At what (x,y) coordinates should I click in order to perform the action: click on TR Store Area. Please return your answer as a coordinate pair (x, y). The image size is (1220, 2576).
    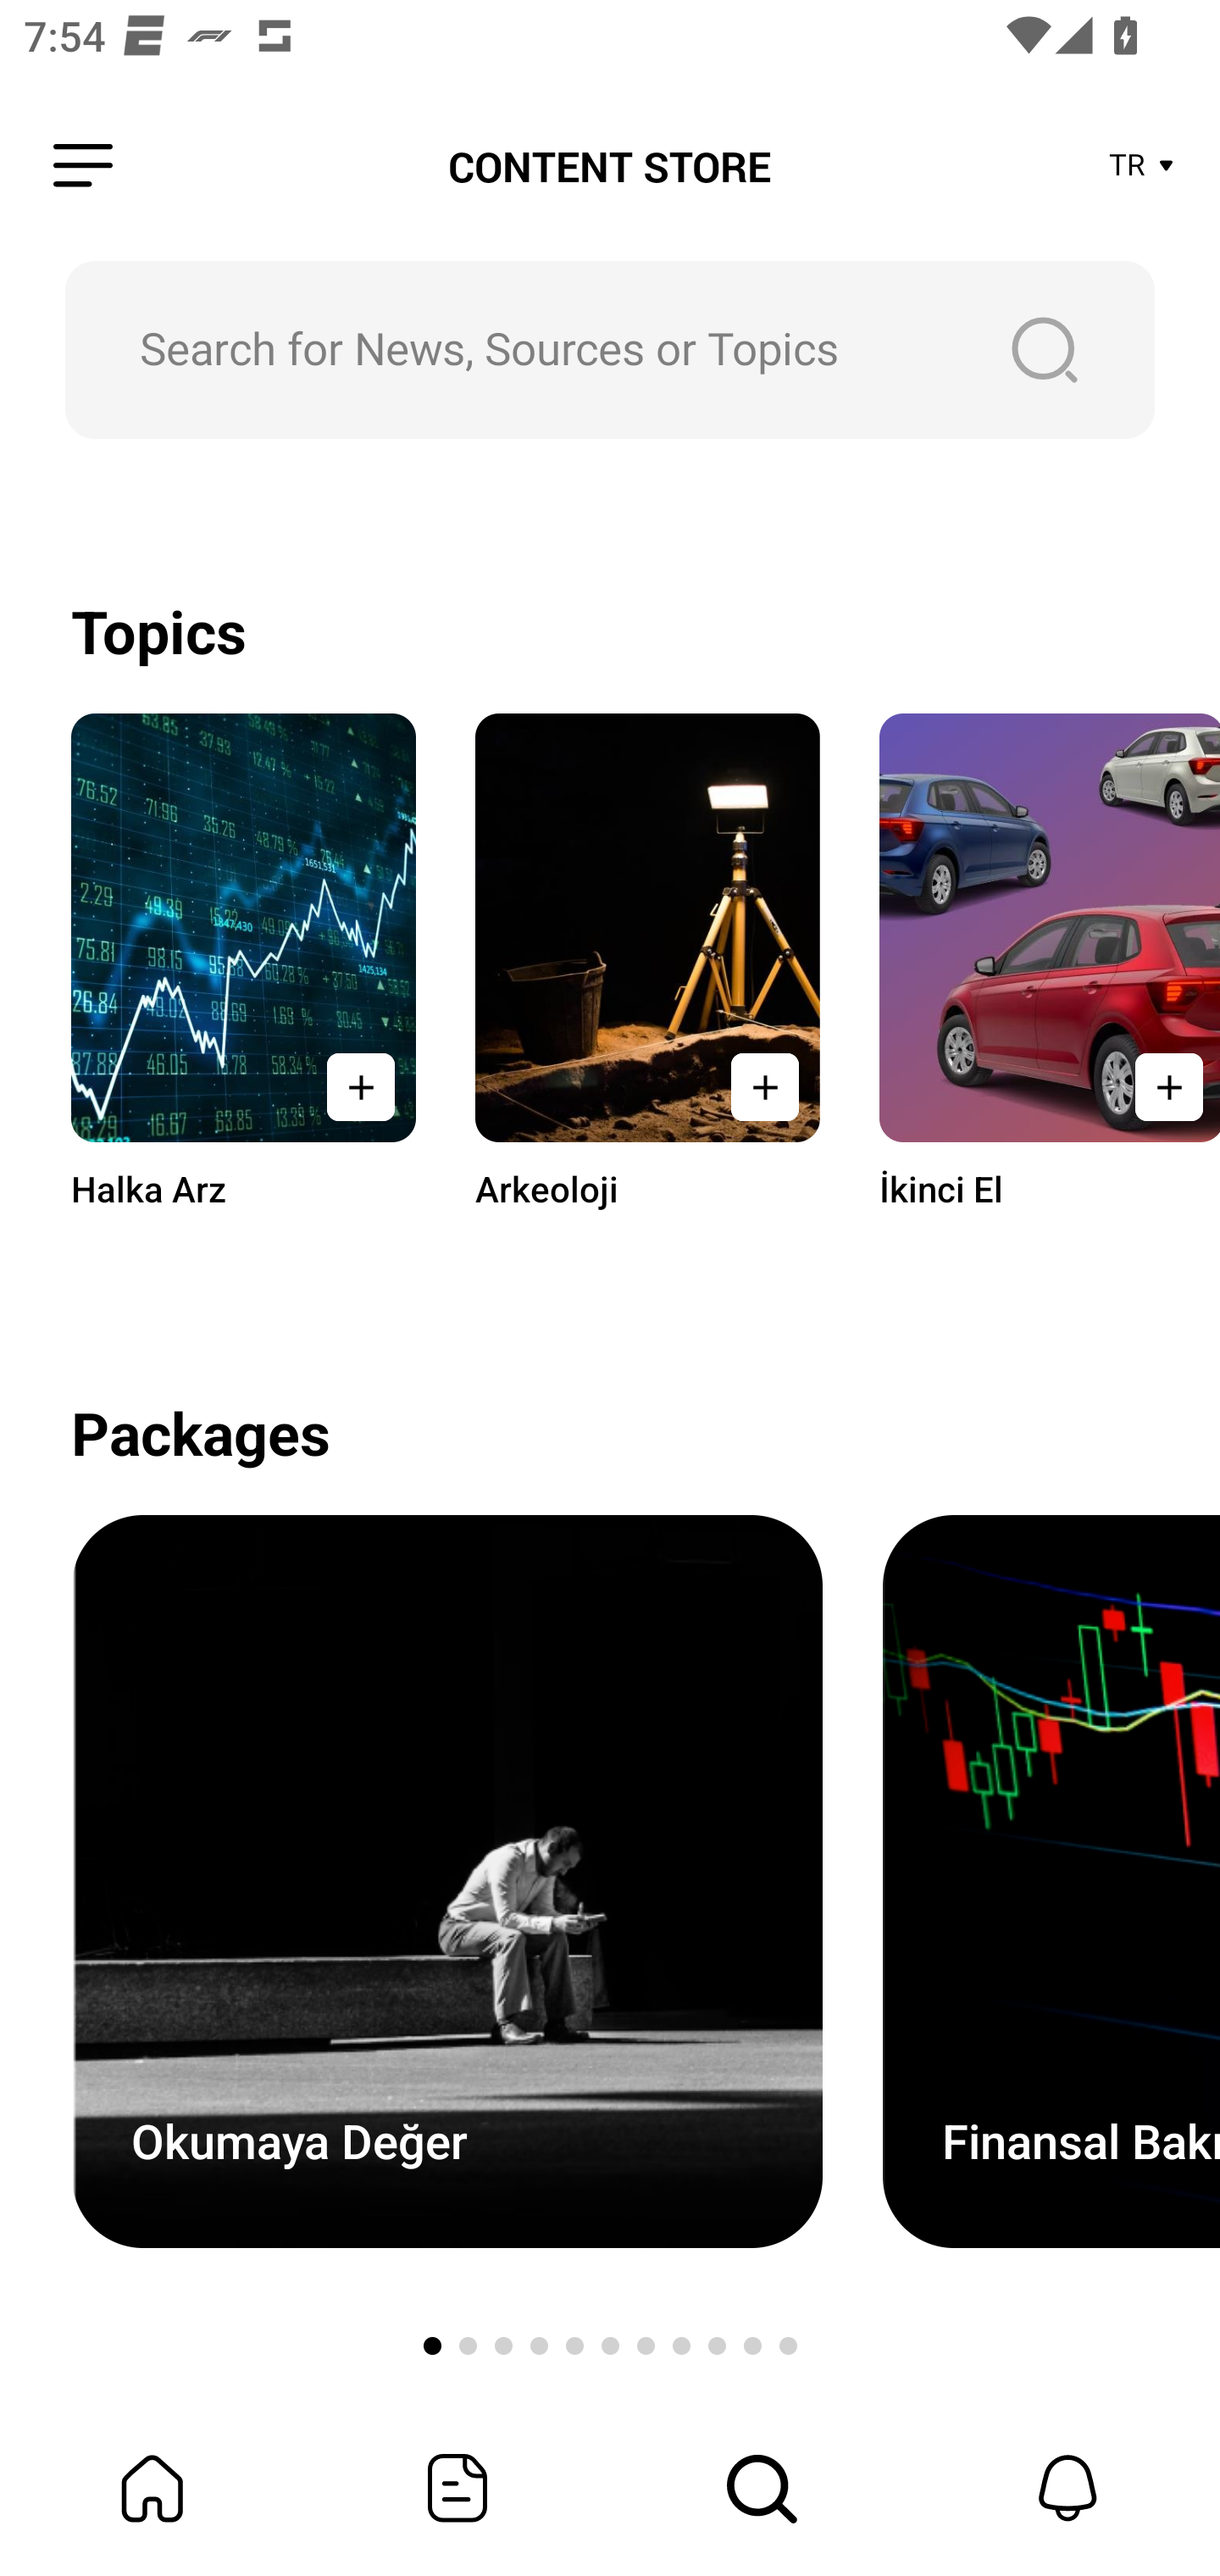
    Looking at the image, I should click on (1142, 166).